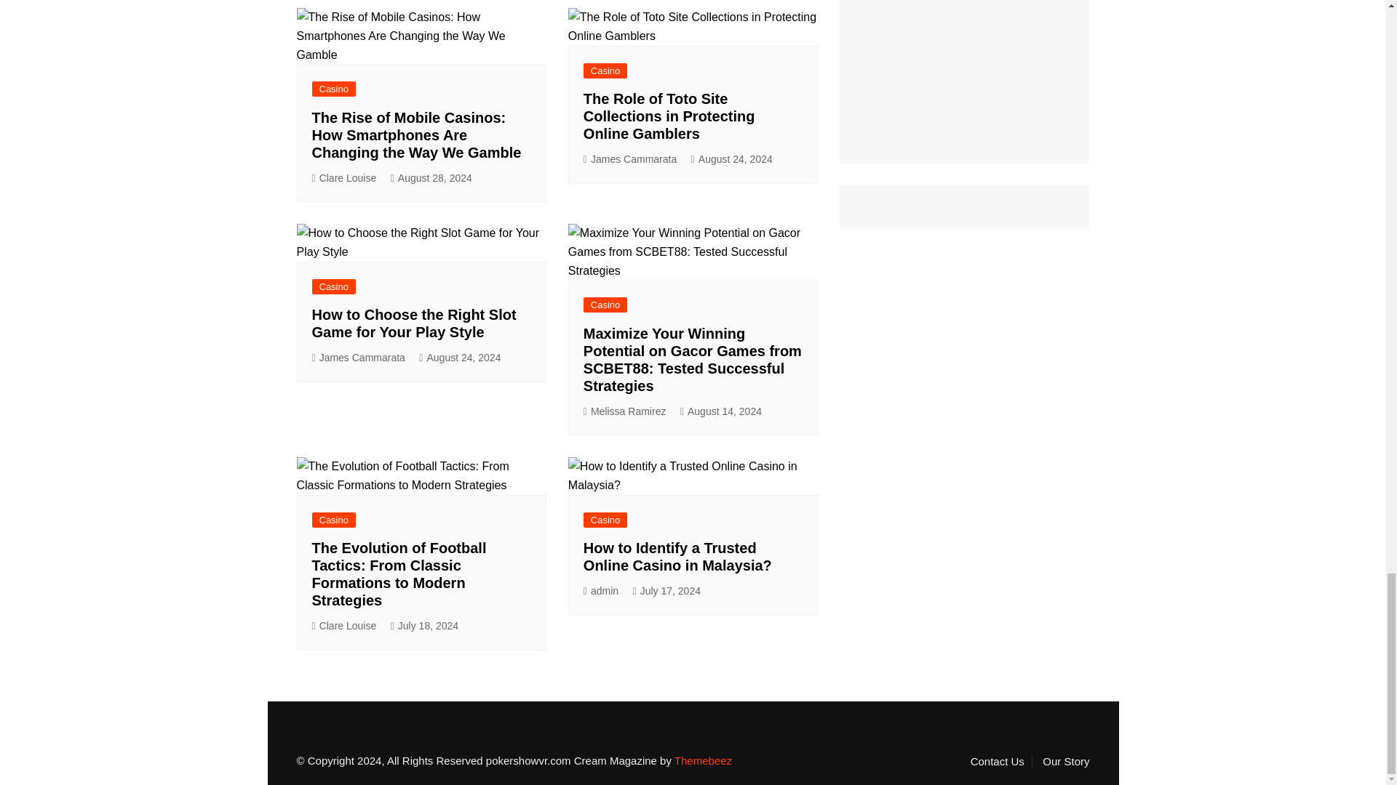 This screenshot has height=785, width=1397. I want to click on Melissa Ramirez, so click(624, 411).